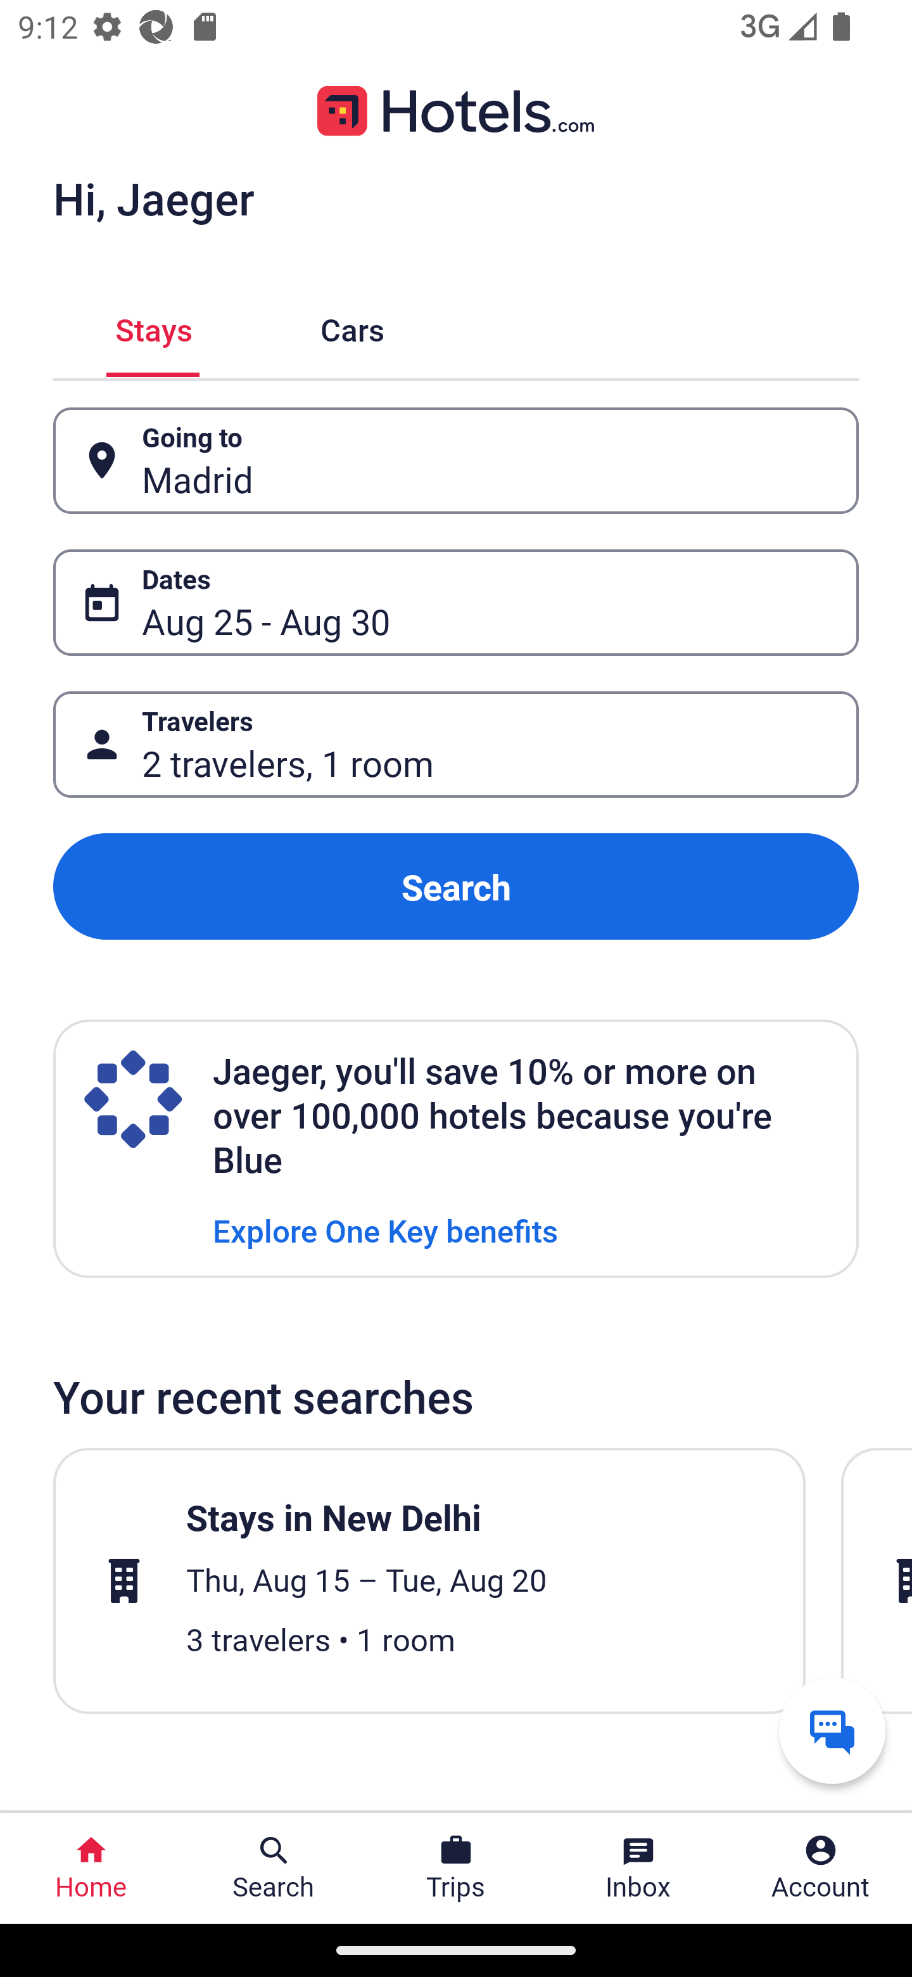 The image size is (912, 1977). What do you see at coordinates (832, 1730) in the screenshot?
I see `Get help from a virtual agent` at bounding box center [832, 1730].